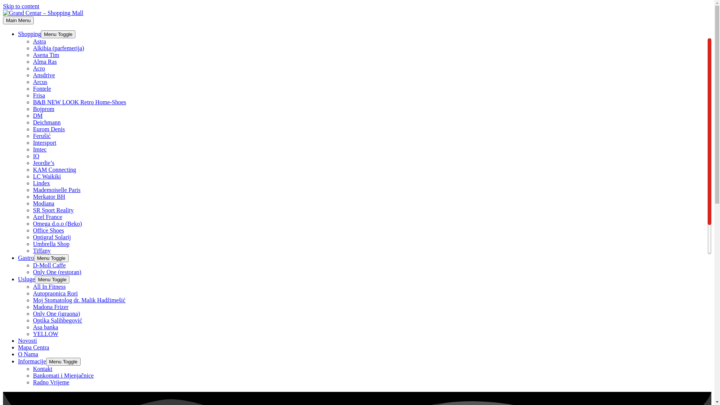 The width and height of the screenshot is (720, 405). What do you see at coordinates (36, 156) in the screenshot?
I see `IQ` at bounding box center [36, 156].